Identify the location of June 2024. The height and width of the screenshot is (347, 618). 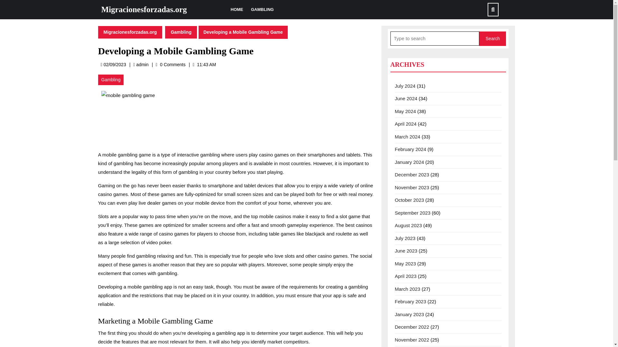
(406, 98).